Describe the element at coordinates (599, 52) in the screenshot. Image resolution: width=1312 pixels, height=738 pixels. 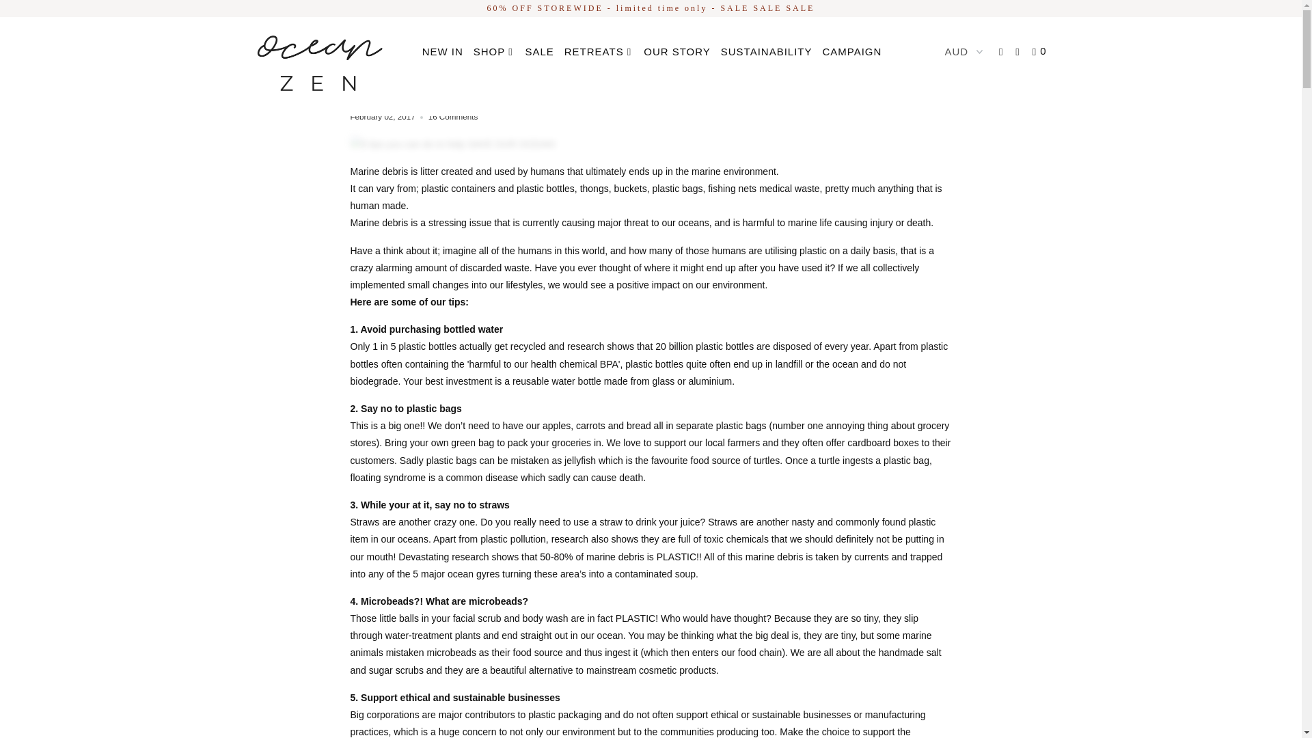
I see `RETREATS` at that location.